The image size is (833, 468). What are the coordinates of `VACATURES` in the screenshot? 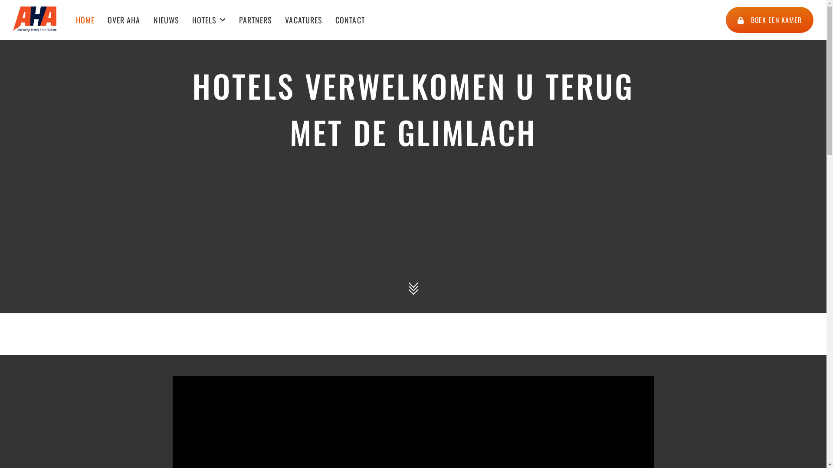 It's located at (304, 20).